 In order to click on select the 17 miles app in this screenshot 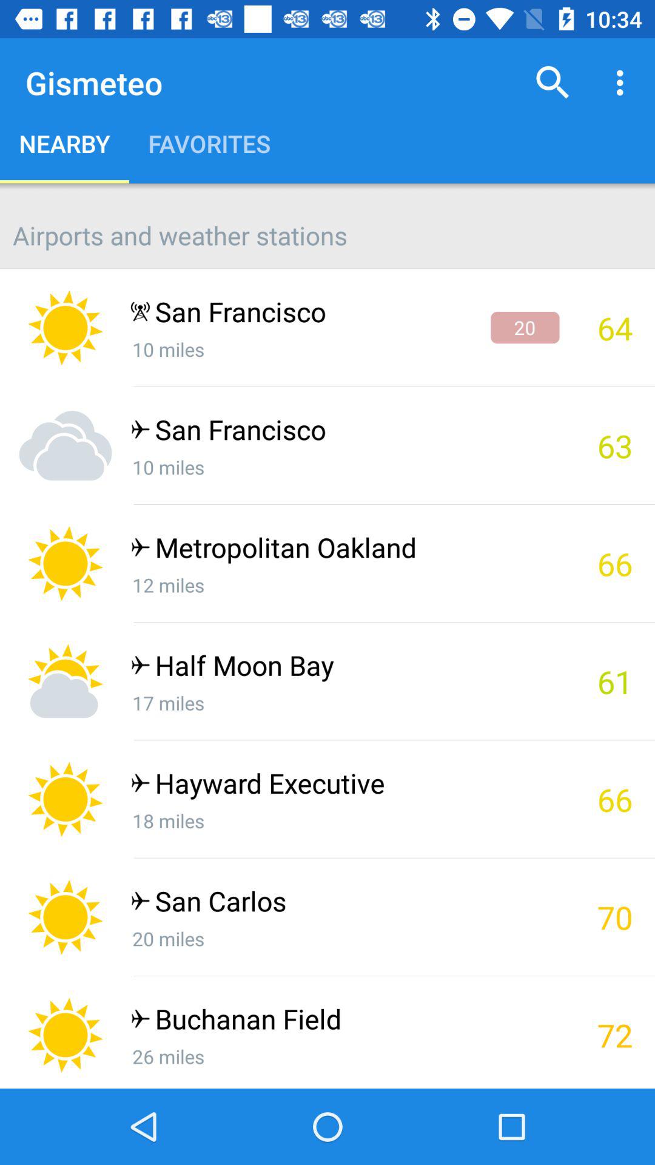, I will do `click(344, 703)`.